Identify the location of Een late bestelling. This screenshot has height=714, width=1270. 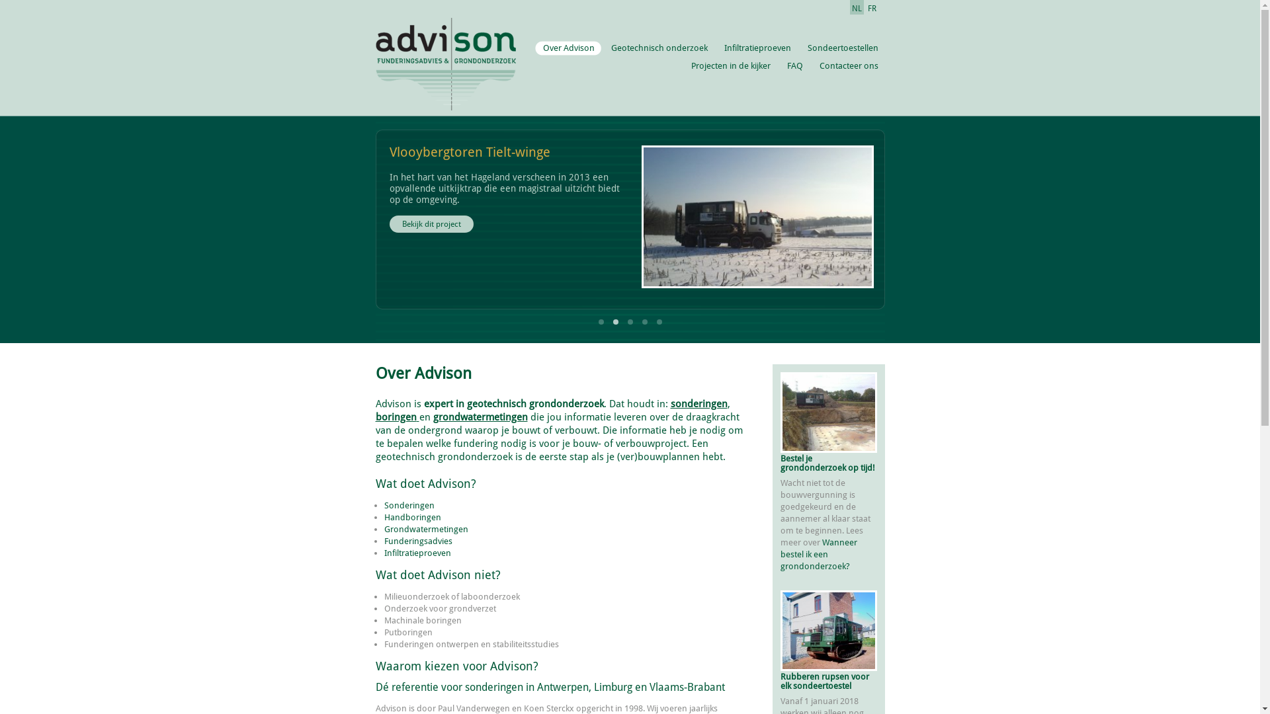
(829, 413).